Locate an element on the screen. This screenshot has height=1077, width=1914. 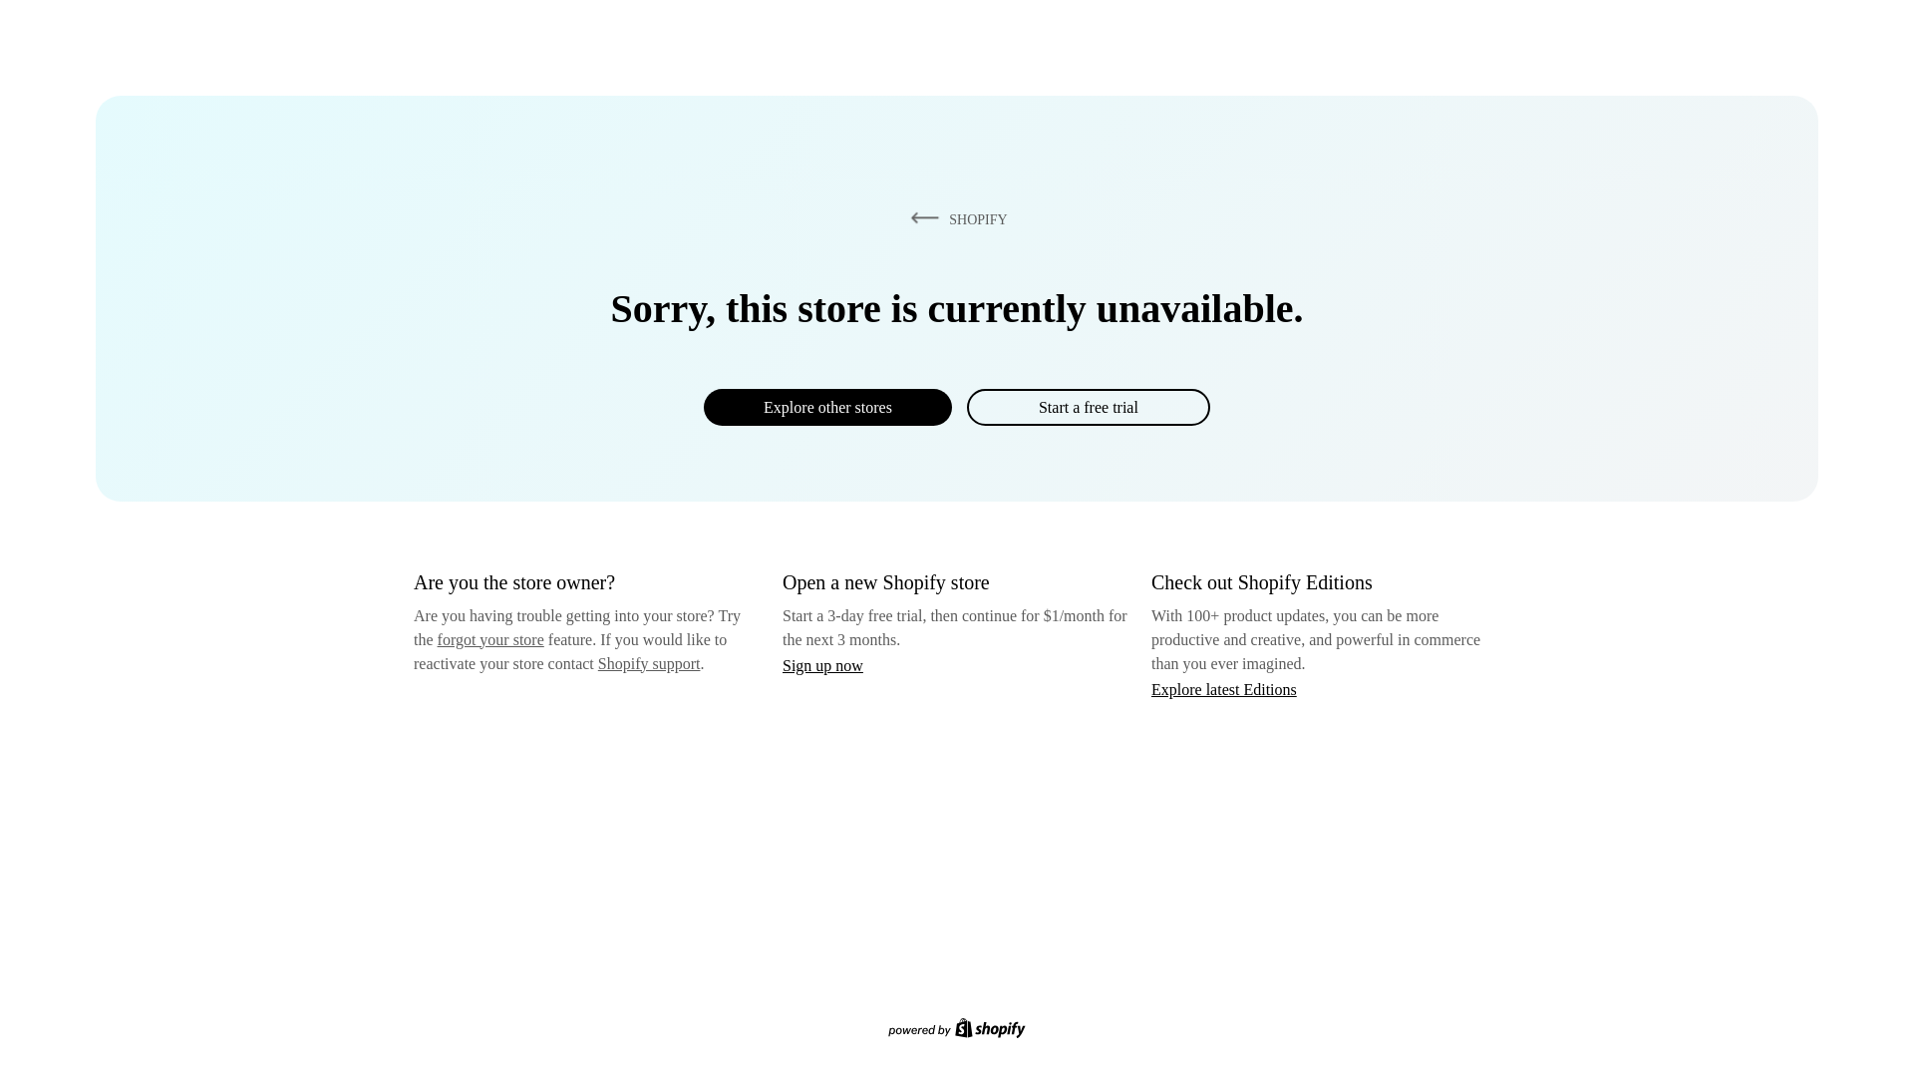
Explore other stores is located at coordinates (827, 407).